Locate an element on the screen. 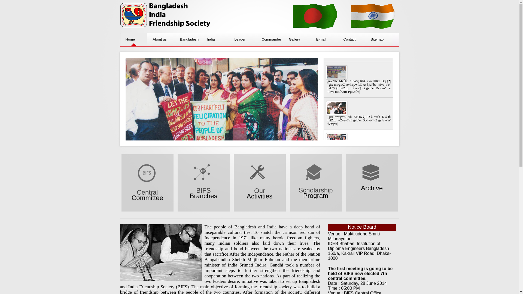 The image size is (523, 294). E-mail is located at coordinates (324, 39).